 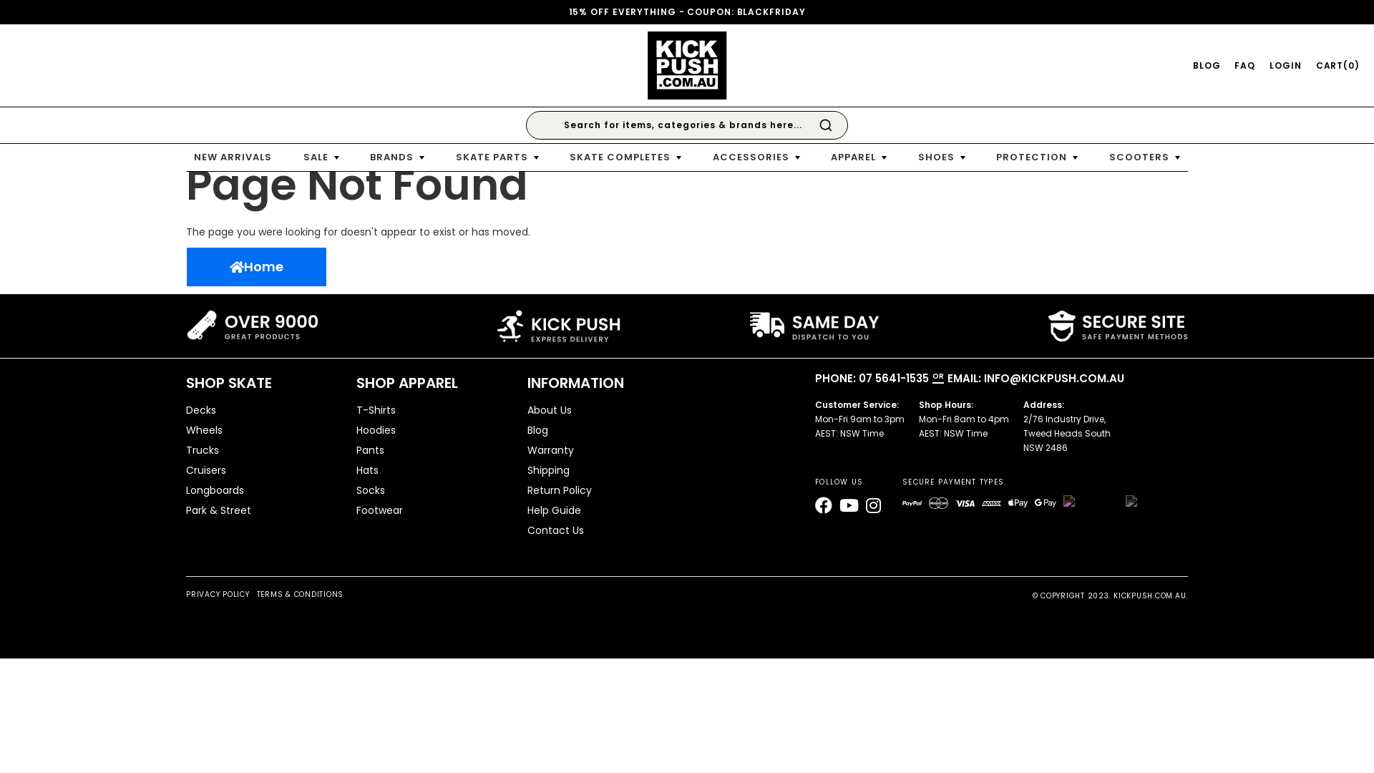 I want to click on SALE, so click(x=321, y=157).